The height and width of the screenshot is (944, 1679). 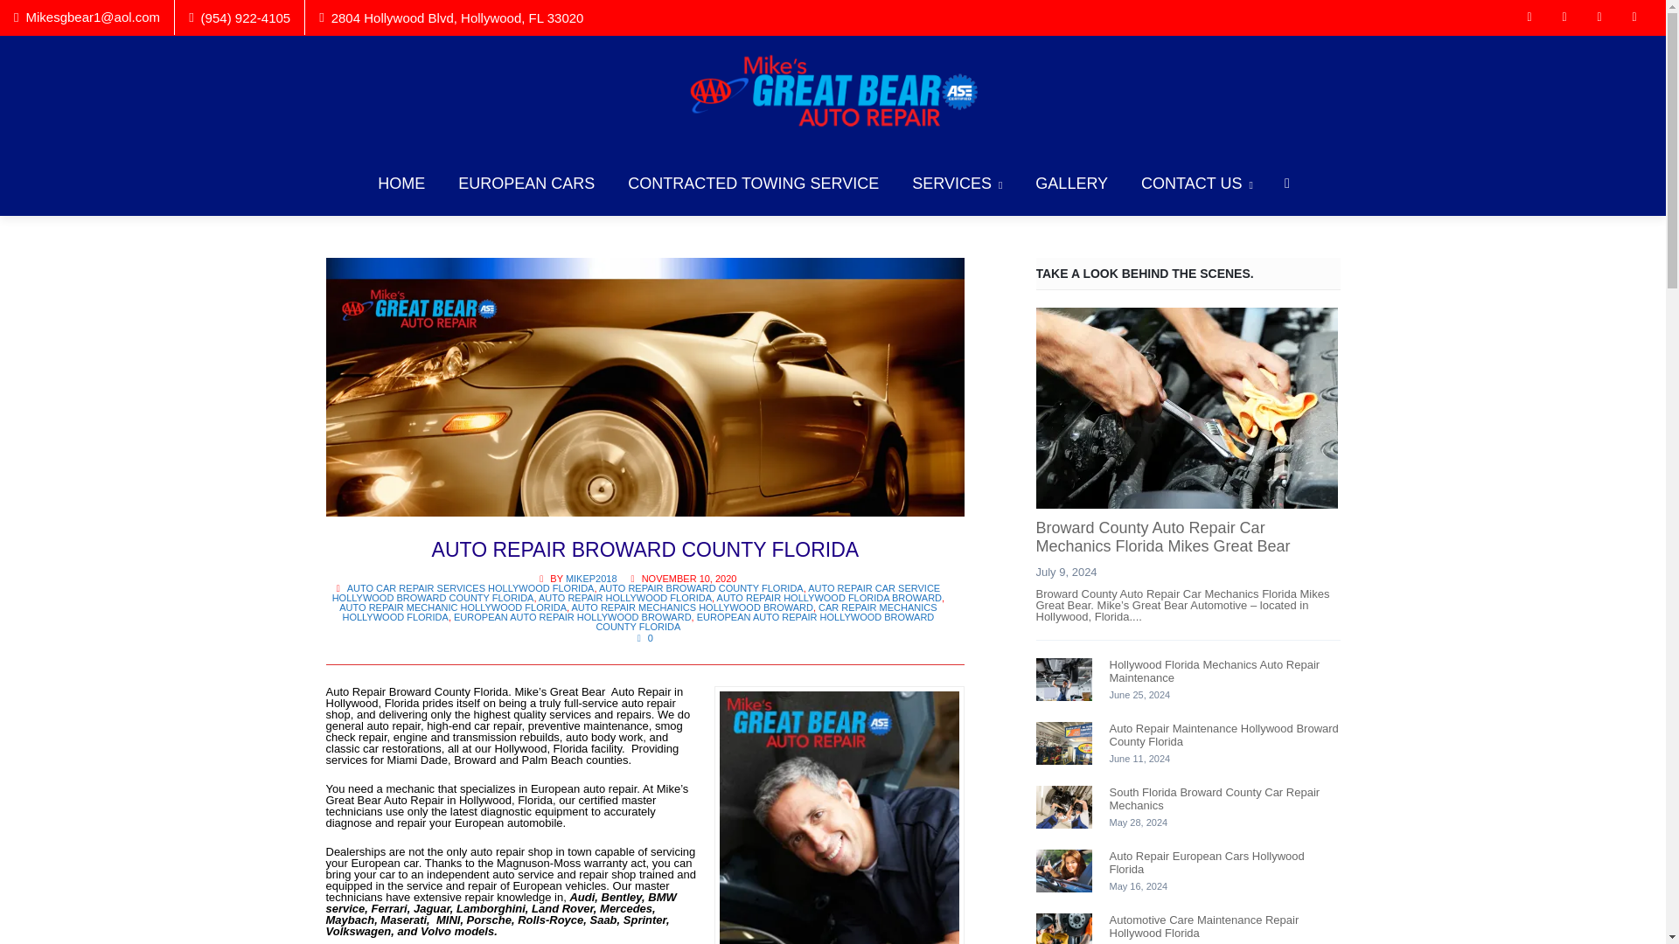 What do you see at coordinates (470, 588) in the screenshot?
I see `View all posts in Auto Car Repair Services Hollywood Florida` at bounding box center [470, 588].